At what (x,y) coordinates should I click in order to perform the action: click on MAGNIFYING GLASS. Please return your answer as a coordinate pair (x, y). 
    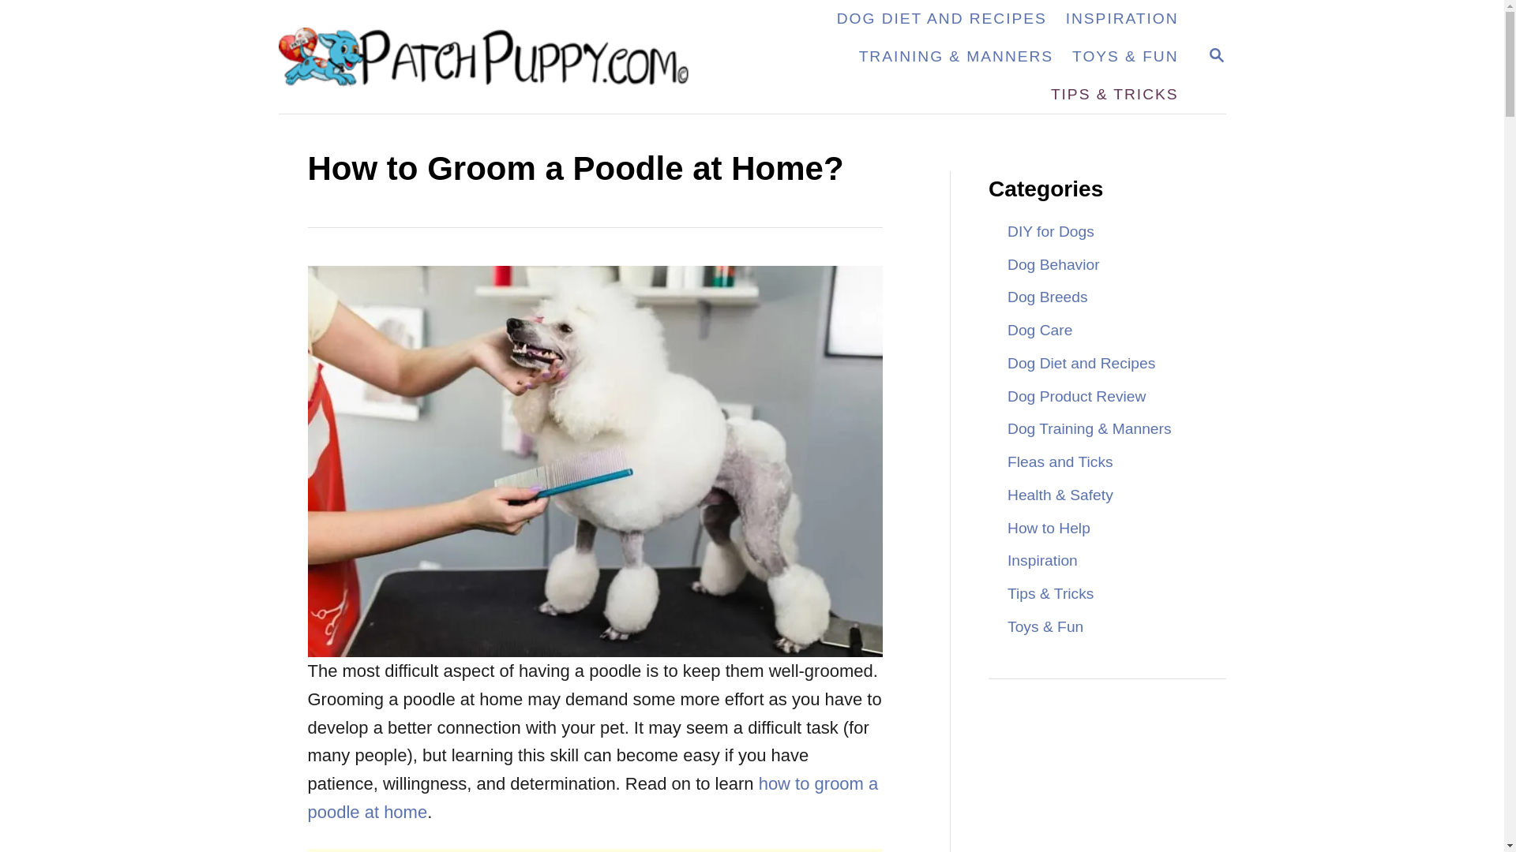
    Looking at the image, I should click on (593, 798).